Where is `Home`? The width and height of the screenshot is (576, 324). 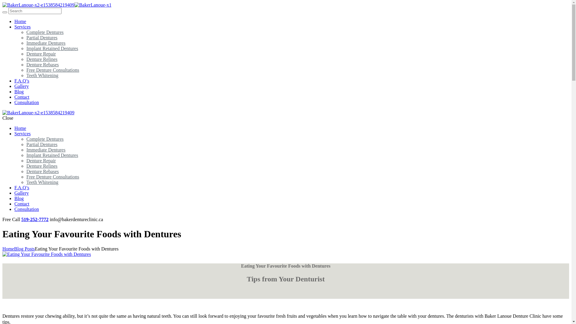
Home is located at coordinates (20, 128).